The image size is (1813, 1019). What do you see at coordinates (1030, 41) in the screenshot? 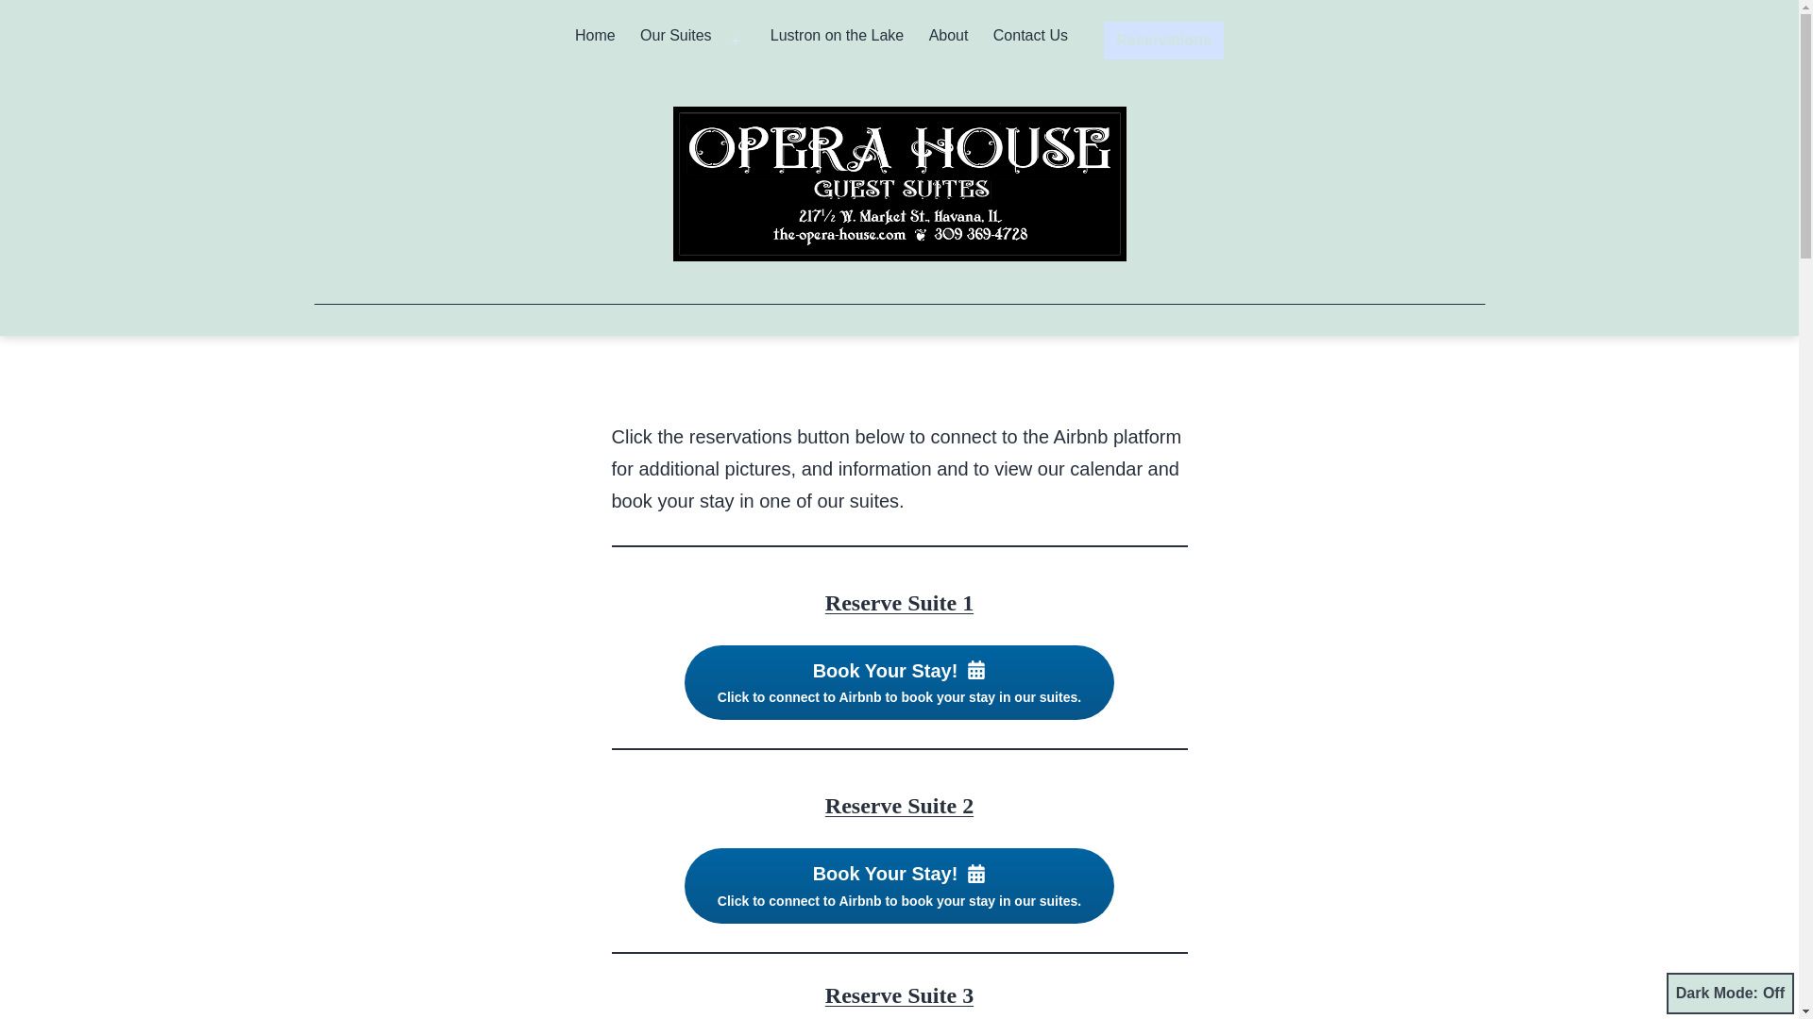
I see `Contact Us` at bounding box center [1030, 41].